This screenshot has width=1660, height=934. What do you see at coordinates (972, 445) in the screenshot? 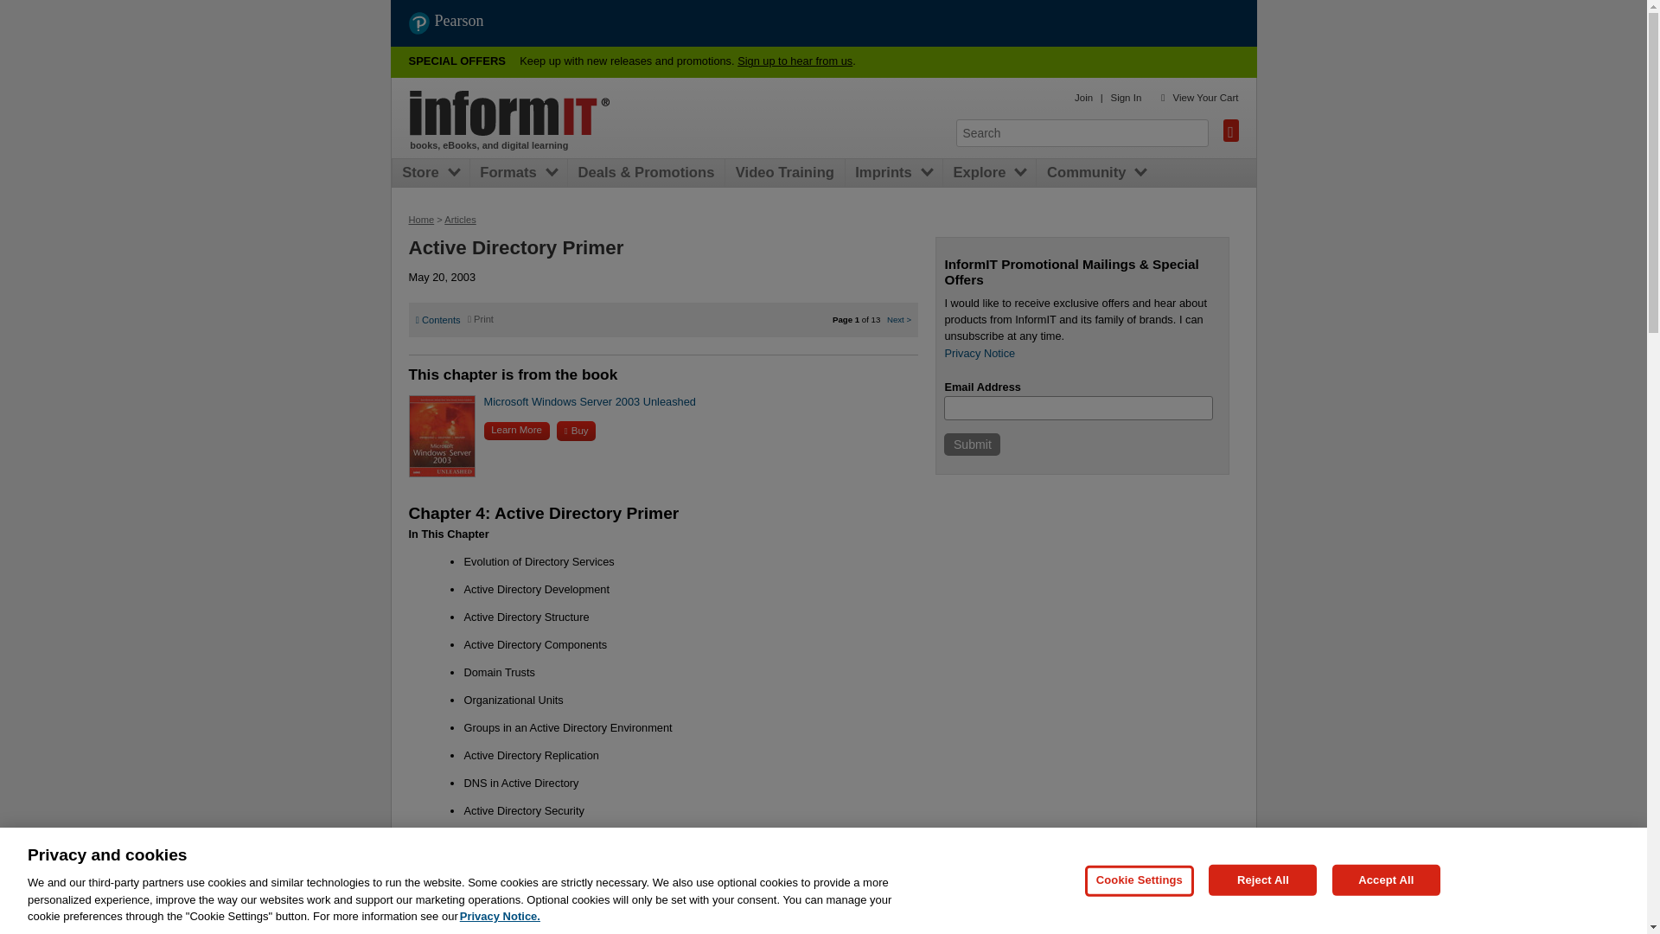
I see `Submit` at bounding box center [972, 445].